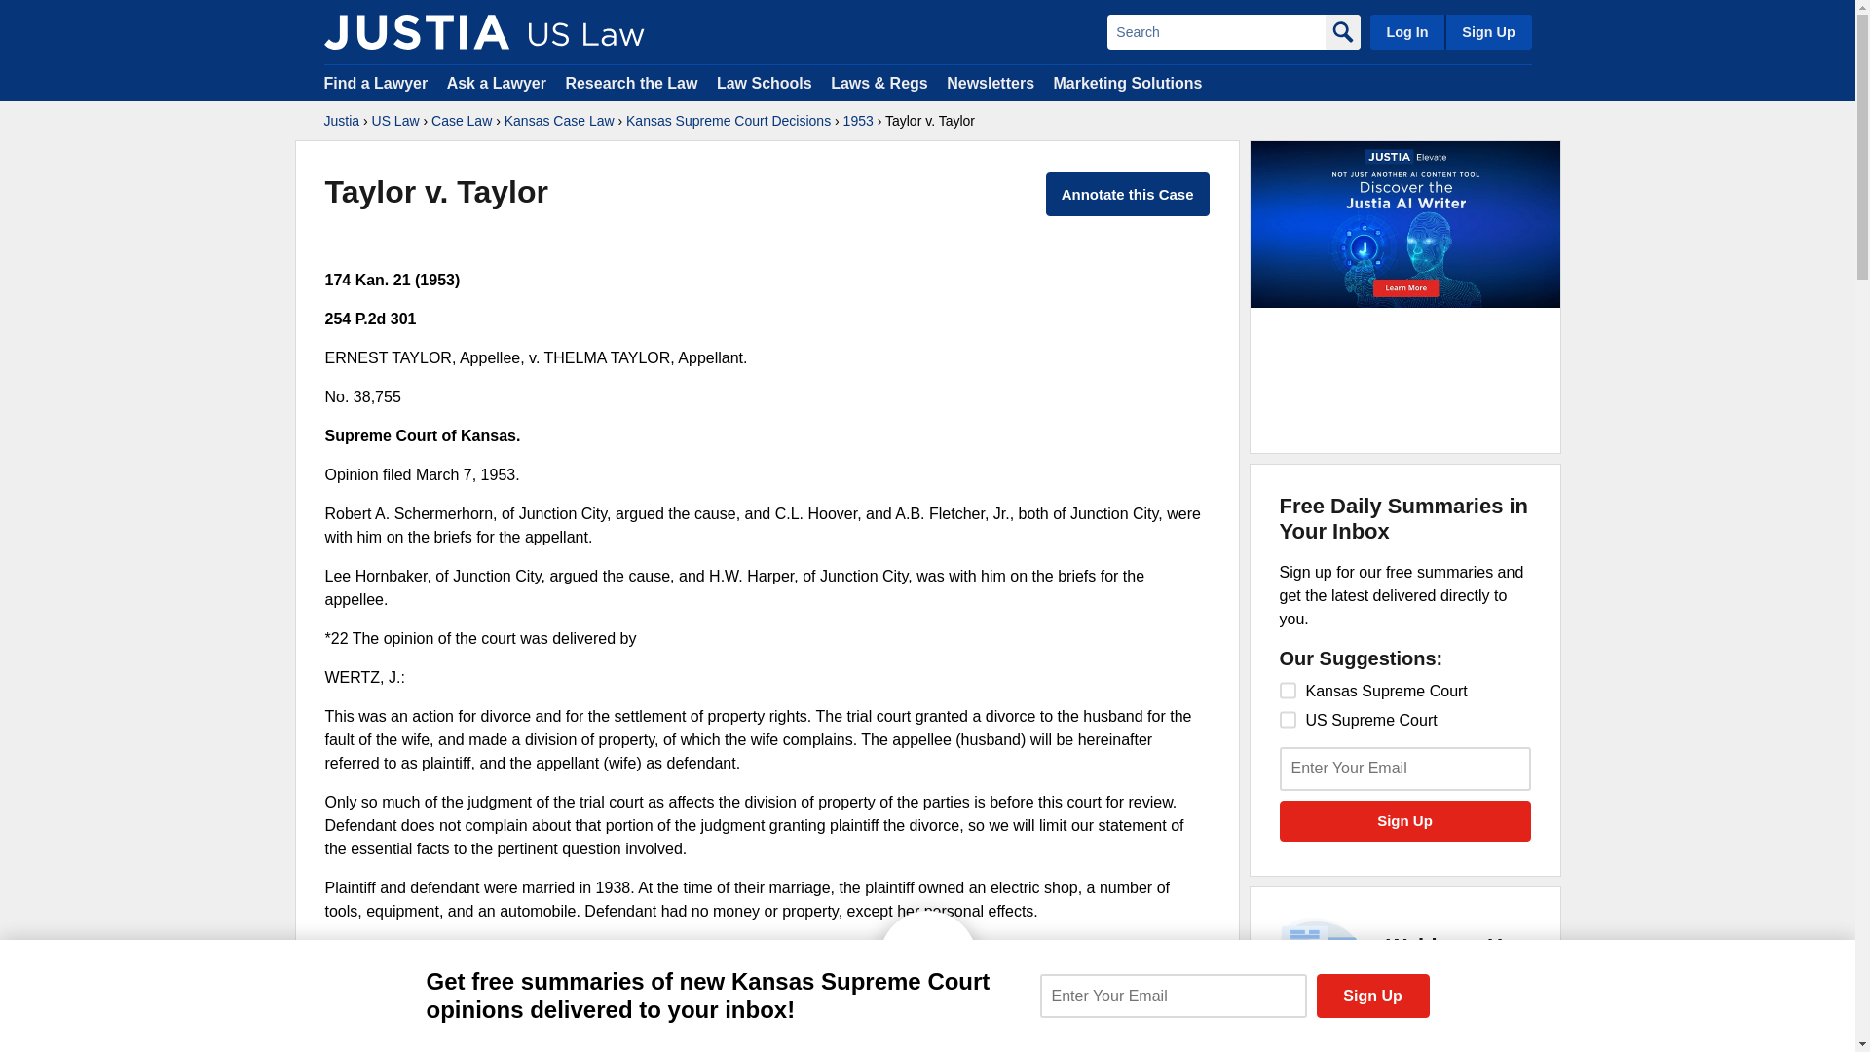  I want to click on Justia, so click(1303, 1044).